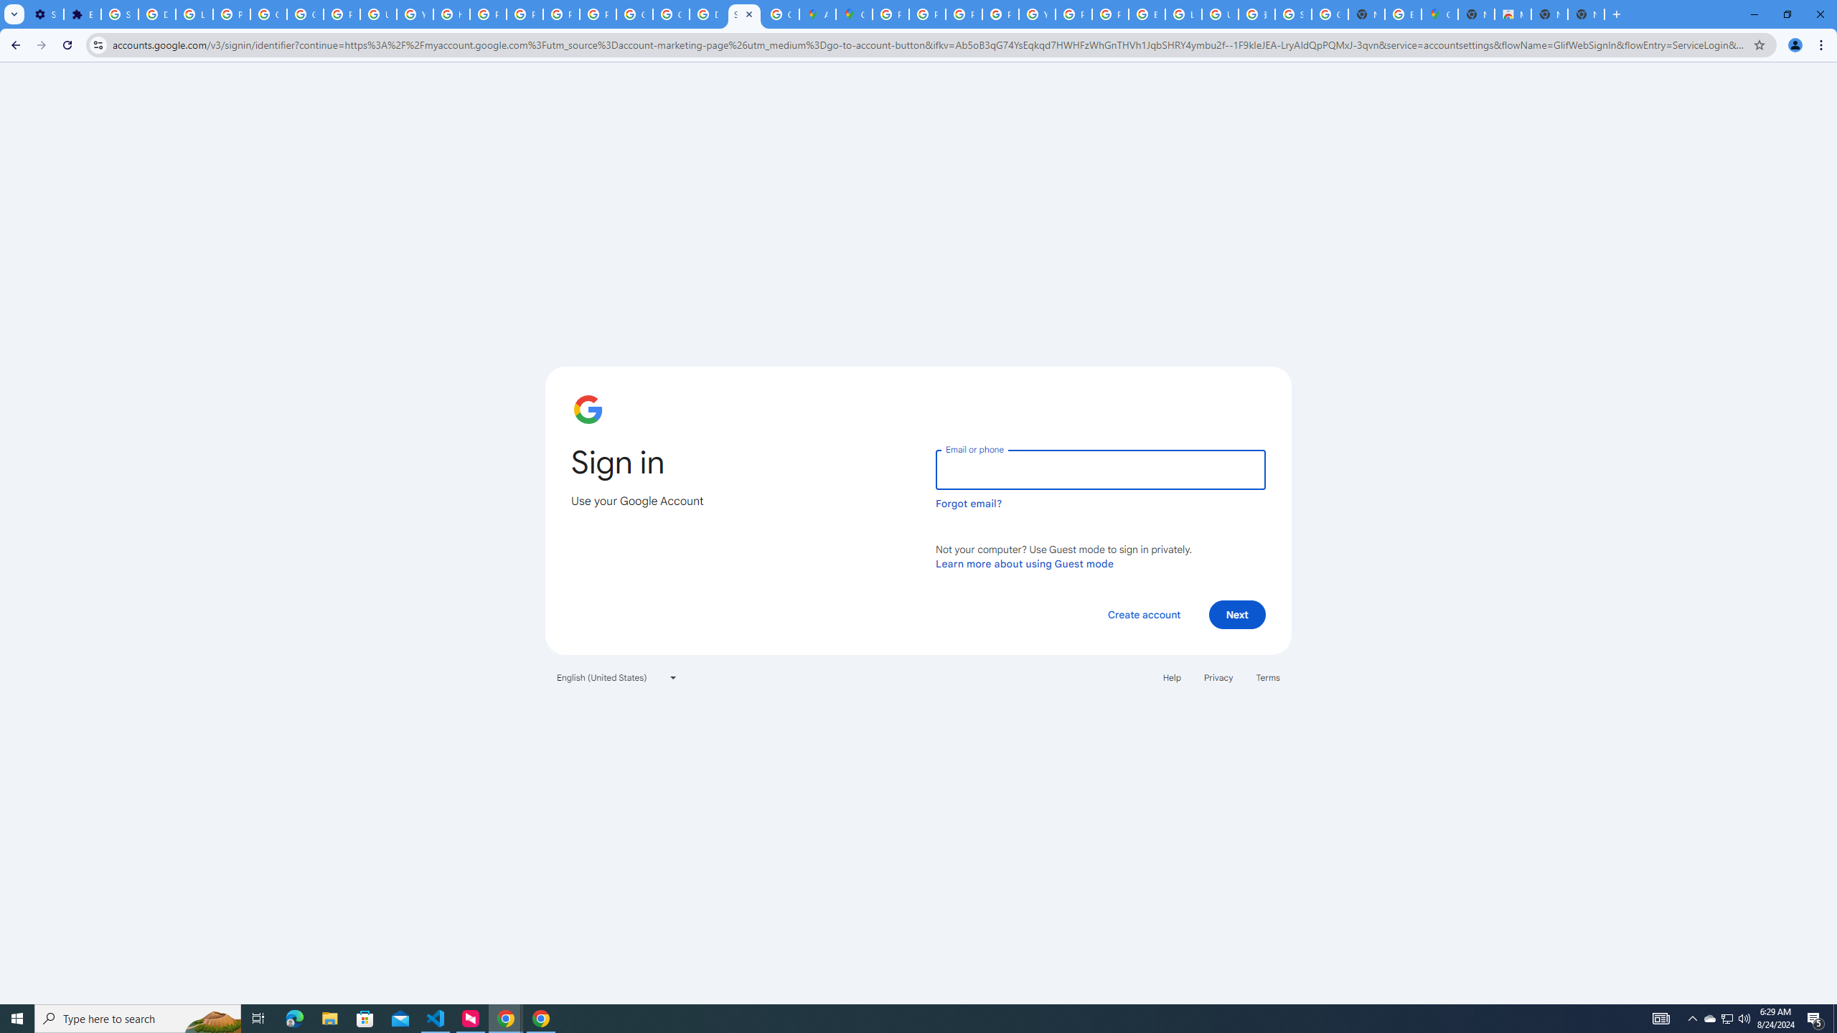 This screenshot has width=1837, height=1033. I want to click on Privacy Help Center - Policies Help, so click(488, 14).